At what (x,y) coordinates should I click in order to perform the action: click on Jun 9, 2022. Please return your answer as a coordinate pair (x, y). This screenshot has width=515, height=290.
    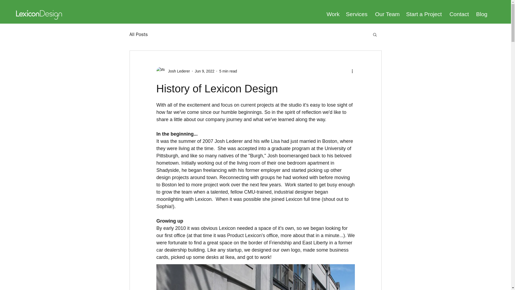
    Looking at the image, I should click on (204, 71).